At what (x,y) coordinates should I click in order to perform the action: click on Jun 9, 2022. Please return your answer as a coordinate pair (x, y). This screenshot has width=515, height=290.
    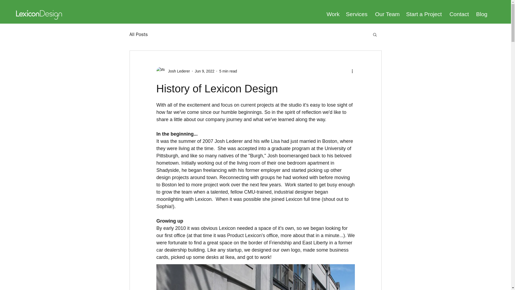
    Looking at the image, I should click on (204, 71).